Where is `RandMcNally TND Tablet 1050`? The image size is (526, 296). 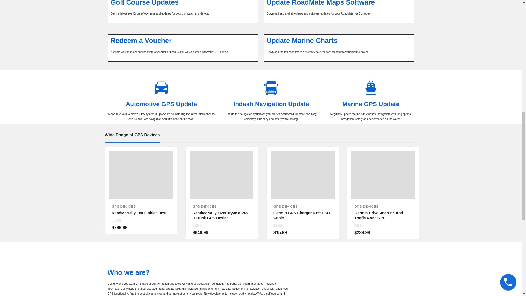 RandMcNally TND Tablet 1050 is located at coordinates (141, 174).